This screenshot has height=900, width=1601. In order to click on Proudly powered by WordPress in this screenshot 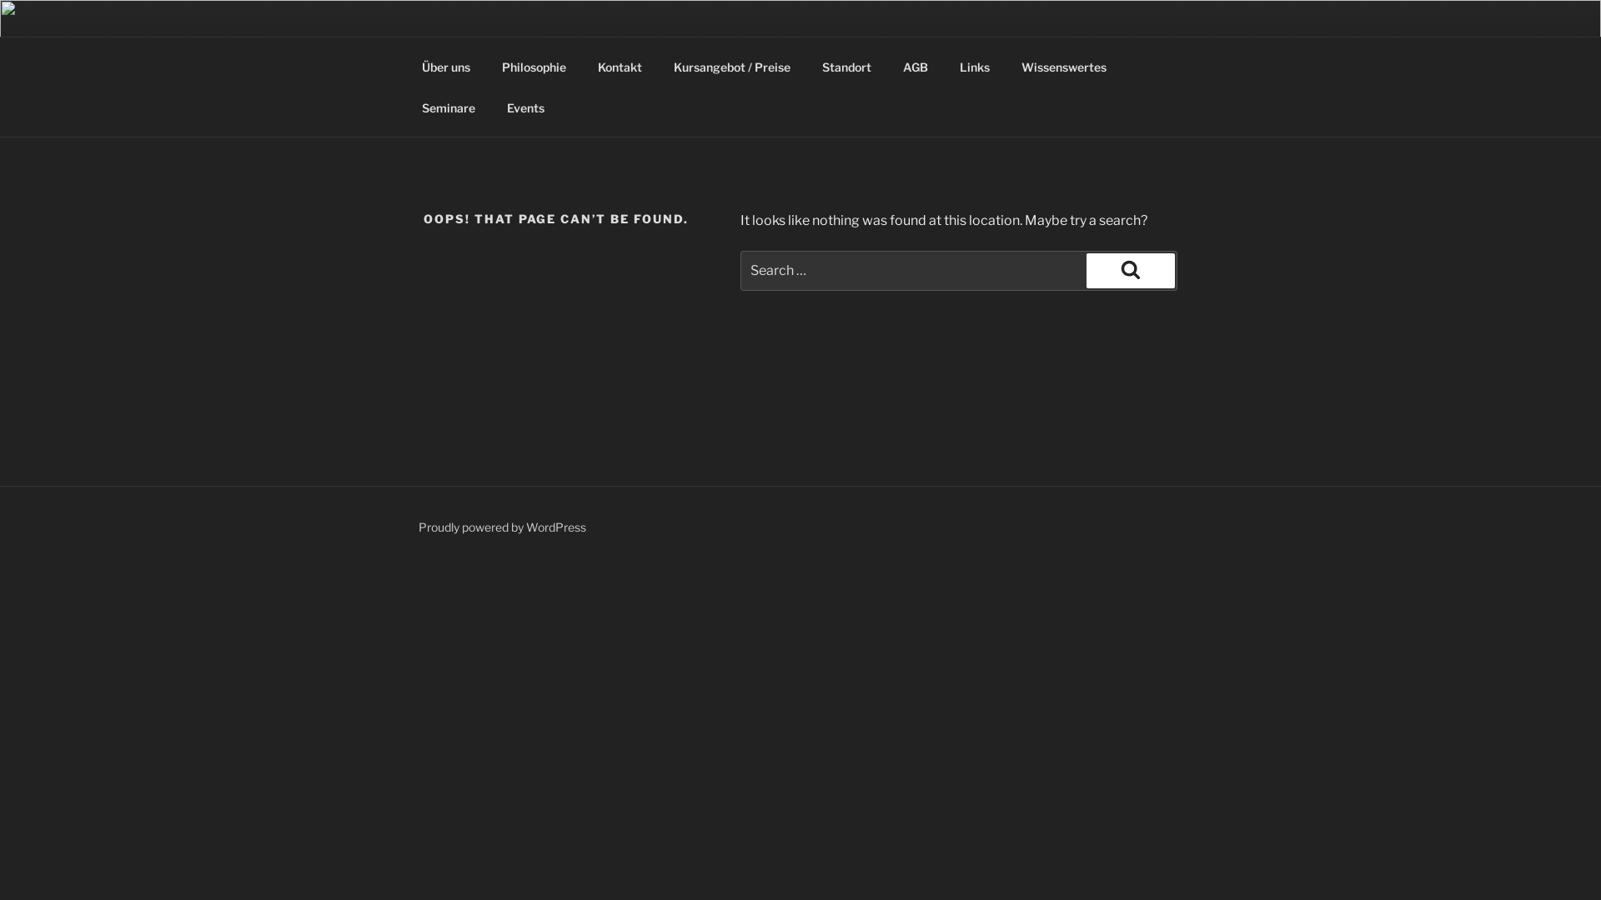, I will do `click(502, 527)`.